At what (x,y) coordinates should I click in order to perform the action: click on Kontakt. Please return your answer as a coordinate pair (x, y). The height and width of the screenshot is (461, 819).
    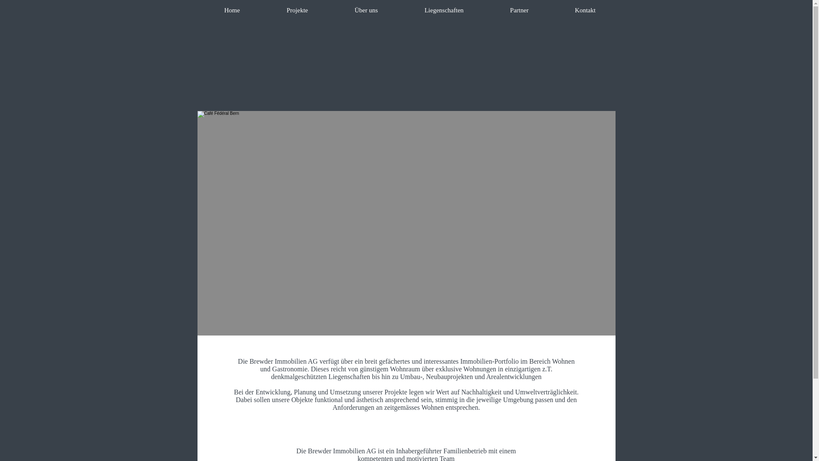
    Looking at the image, I should click on (585, 10).